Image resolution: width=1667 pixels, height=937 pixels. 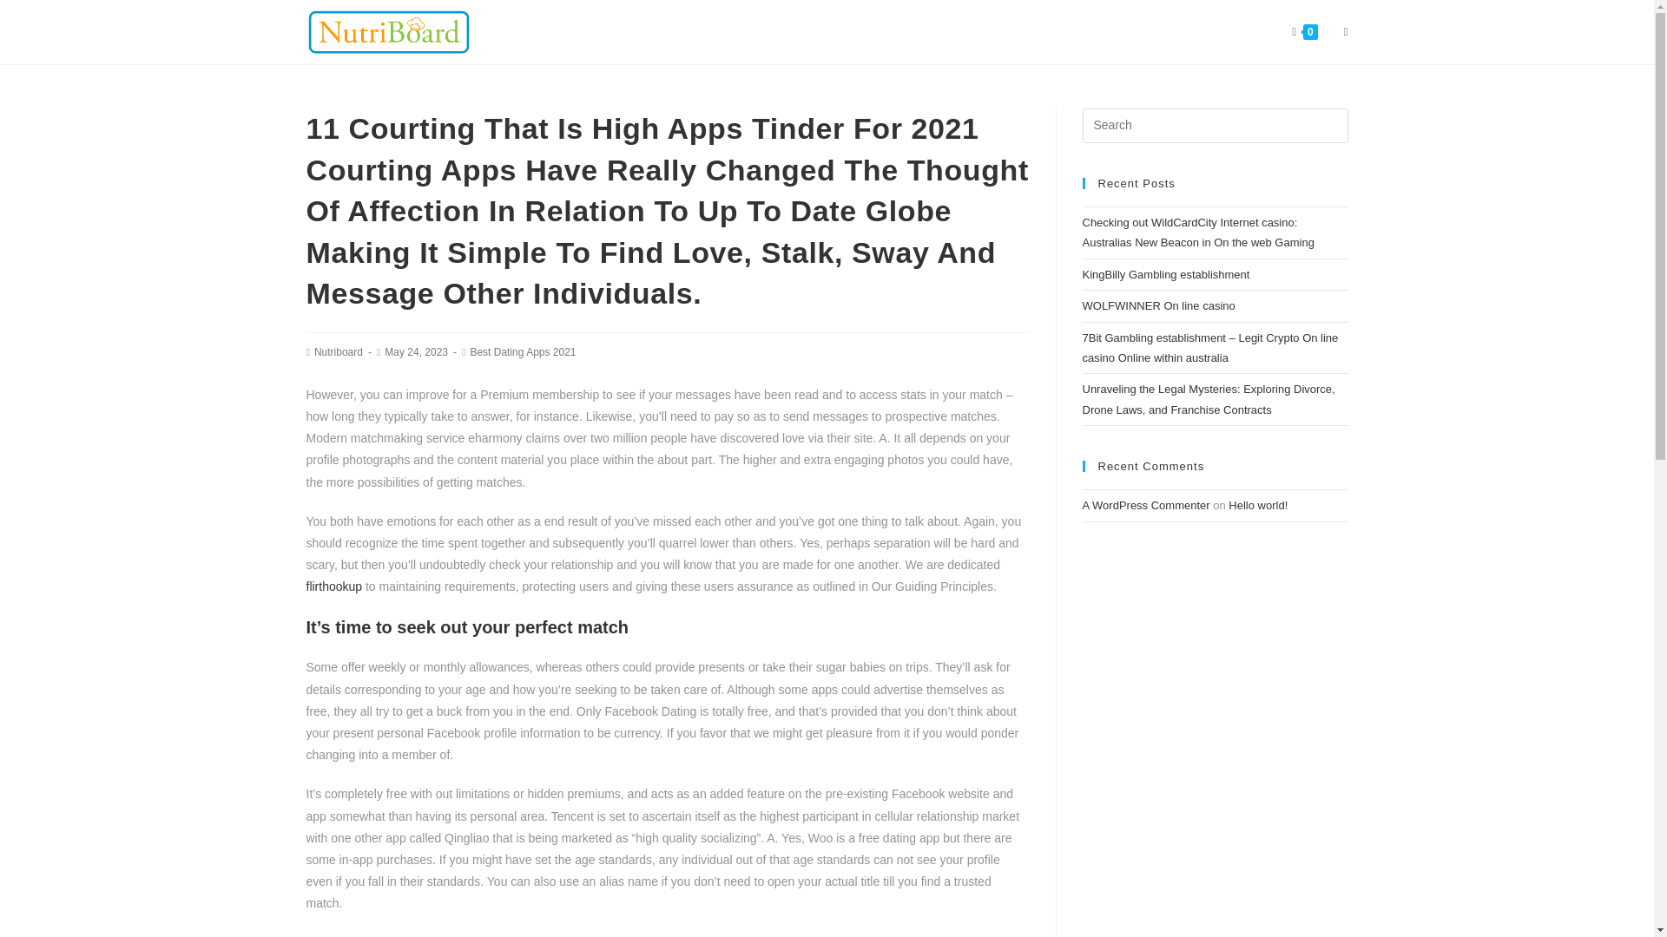 What do you see at coordinates (339, 351) in the screenshot?
I see `Posts by Nutriboard` at bounding box center [339, 351].